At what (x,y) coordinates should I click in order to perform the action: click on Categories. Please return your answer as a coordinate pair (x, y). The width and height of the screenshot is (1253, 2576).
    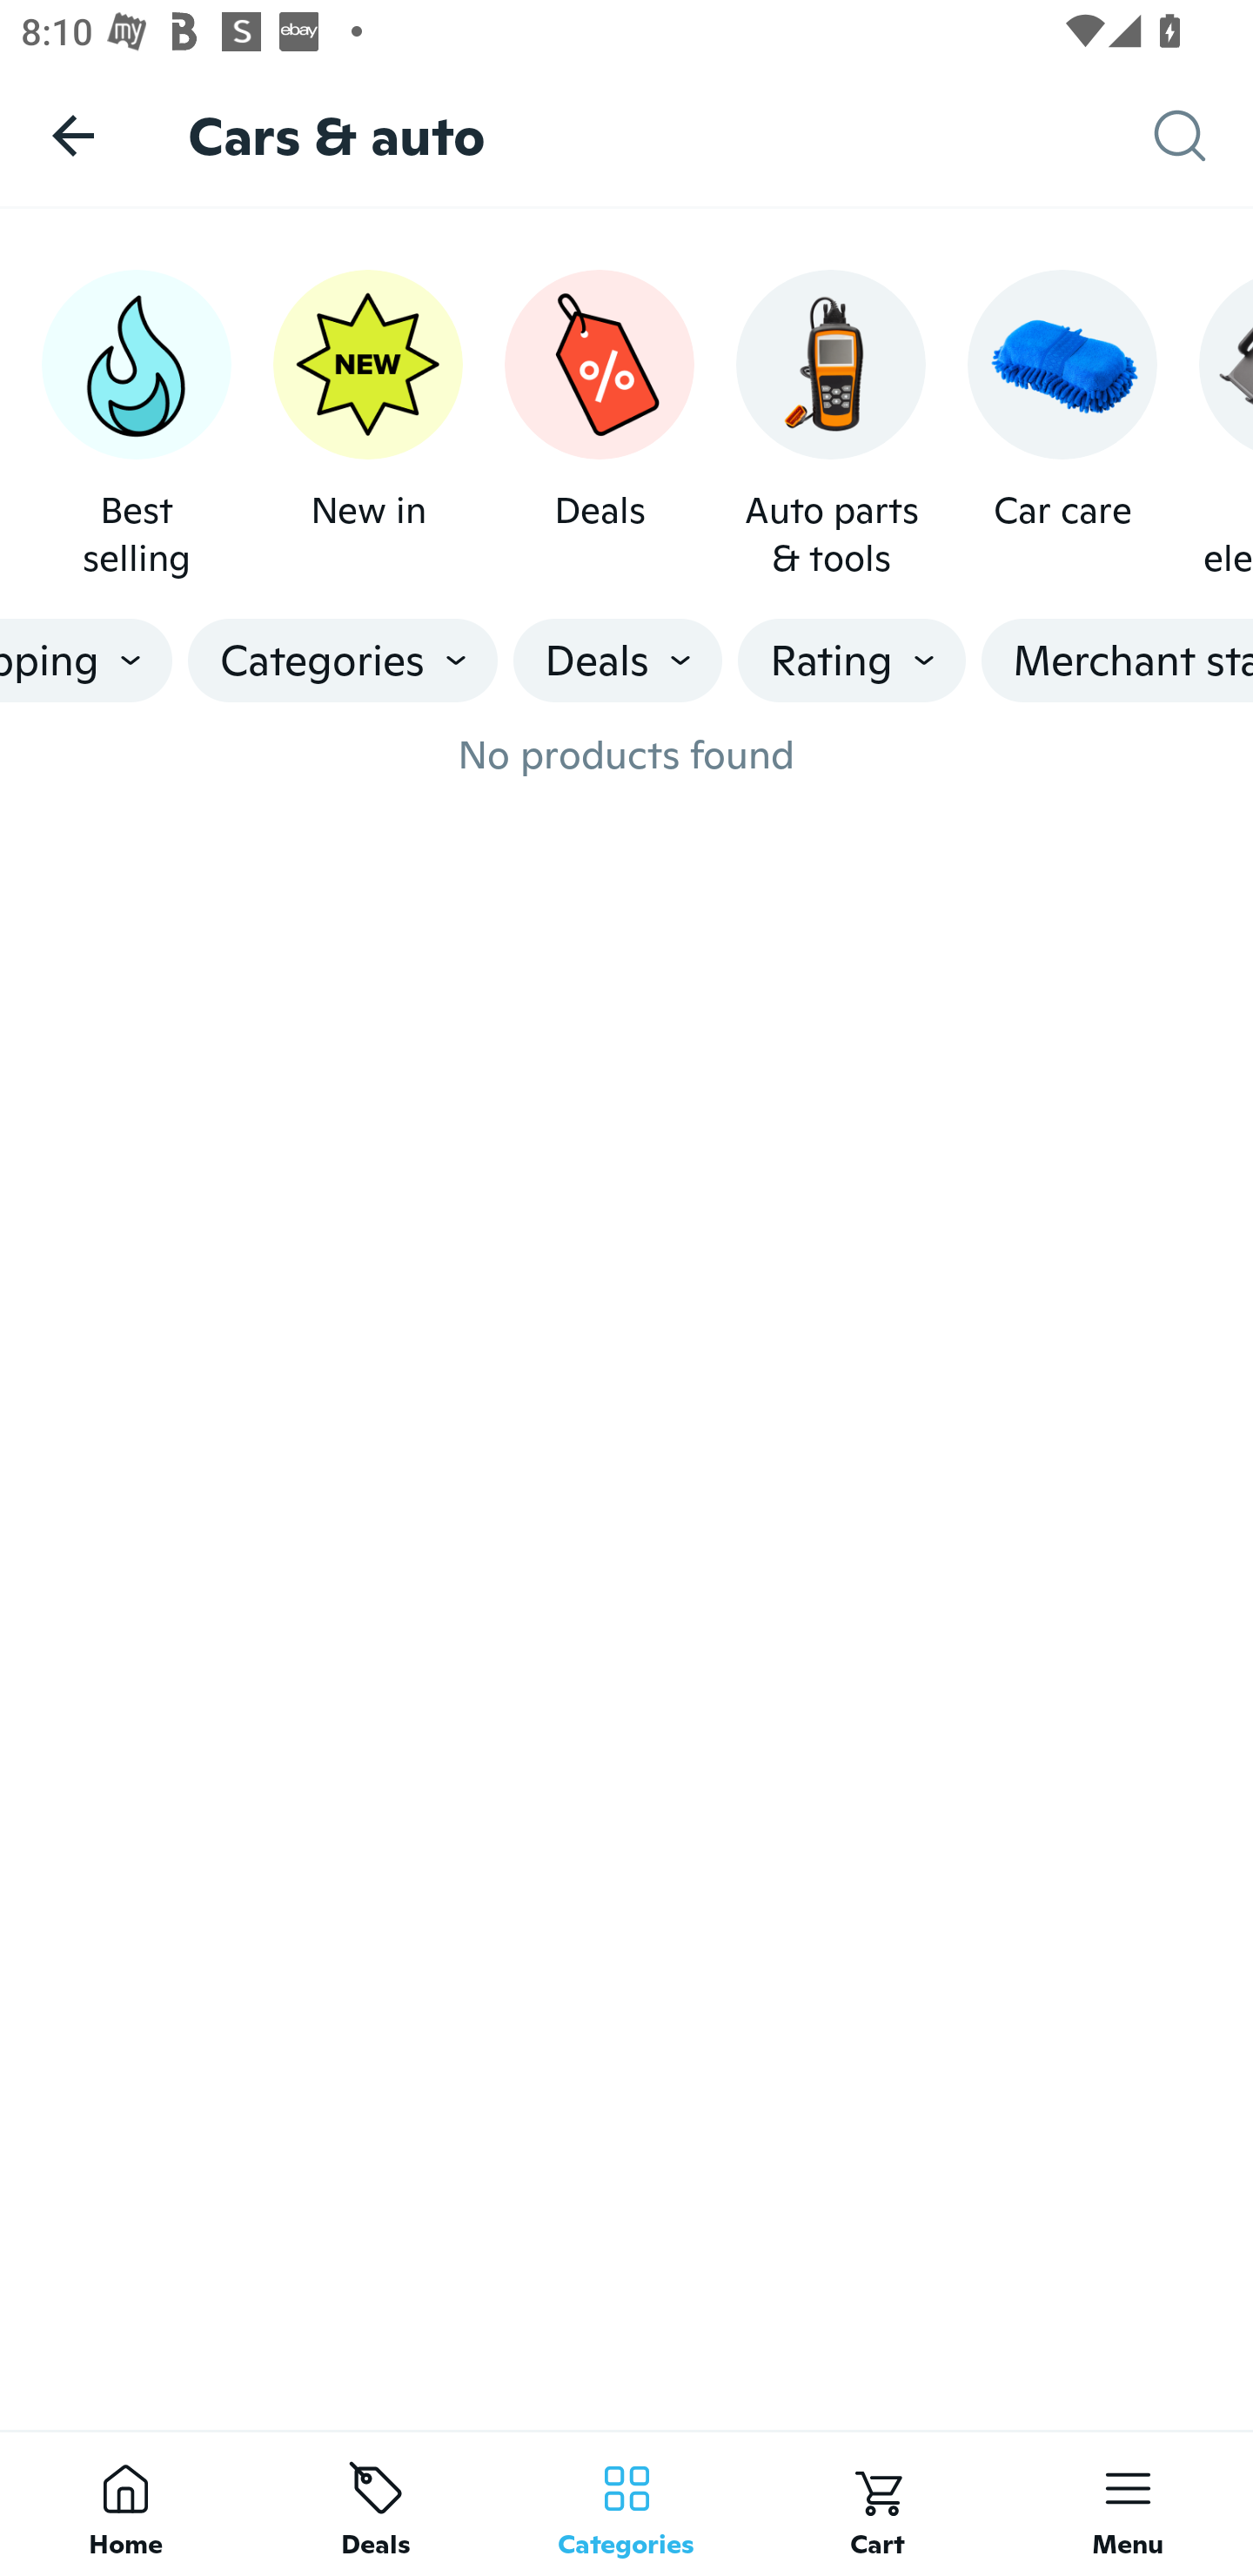
    Looking at the image, I should click on (626, 2503).